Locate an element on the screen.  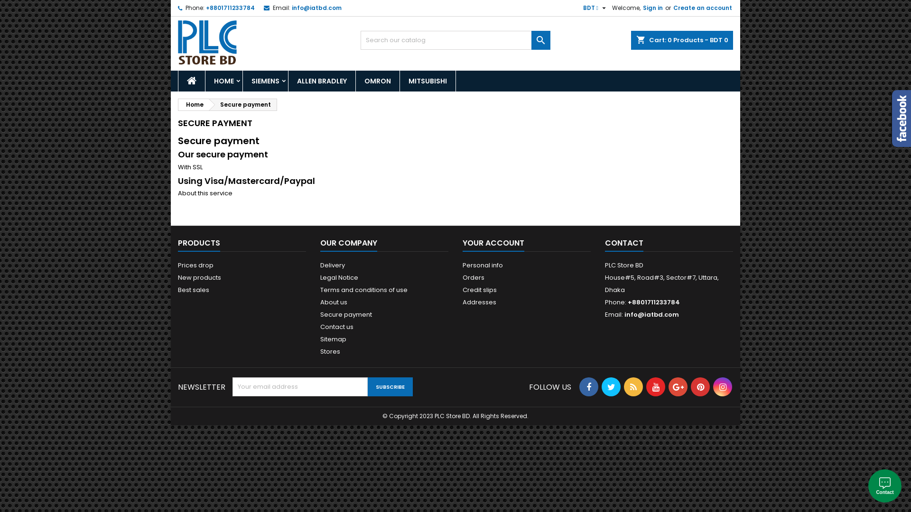
Delivery is located at coordinates (333, 265).